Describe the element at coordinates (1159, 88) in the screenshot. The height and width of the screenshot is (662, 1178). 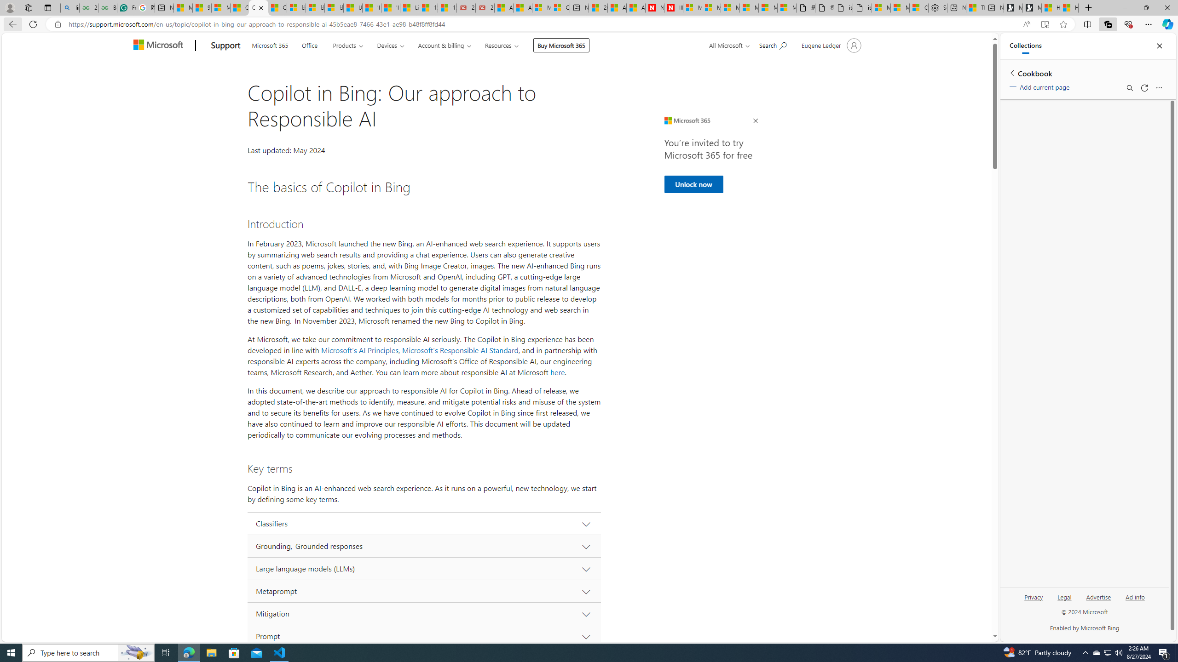
I see `More options menu` at that location.